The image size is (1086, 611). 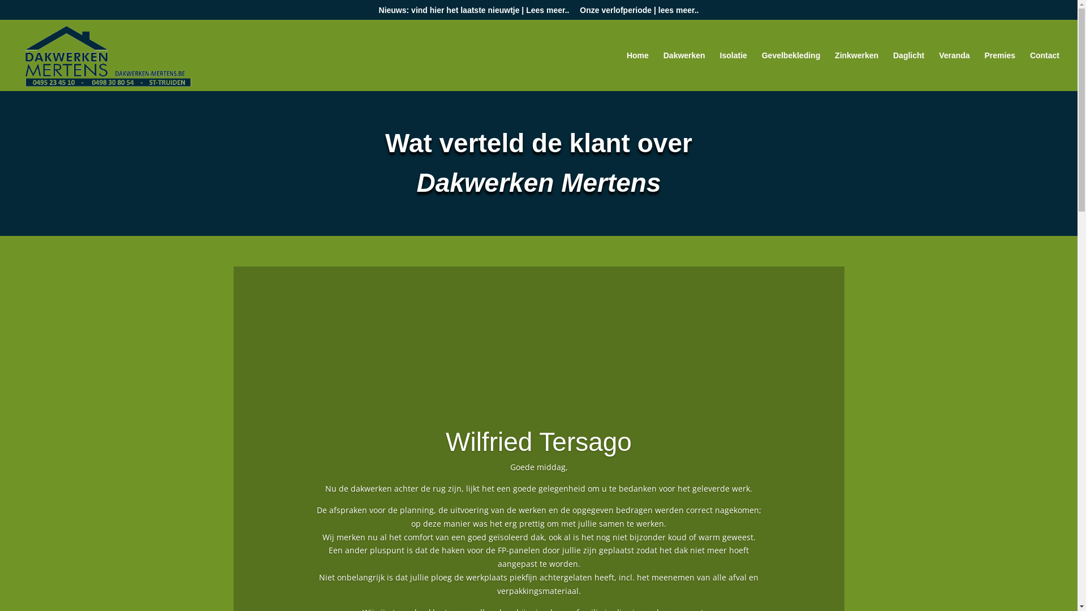 I want to click on Veranda, so click(x=954, y=71).